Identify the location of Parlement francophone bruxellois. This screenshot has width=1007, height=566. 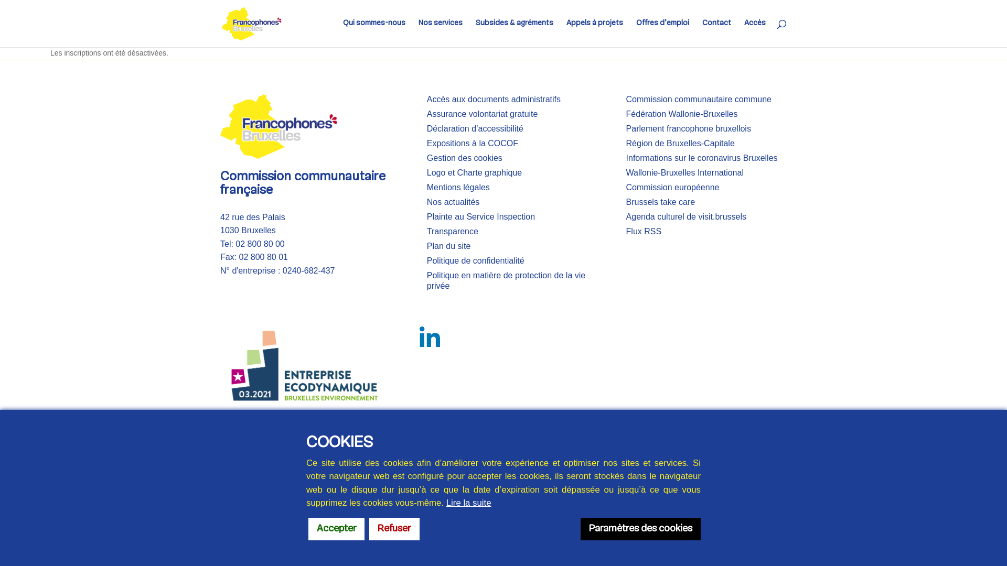
(689, 129).